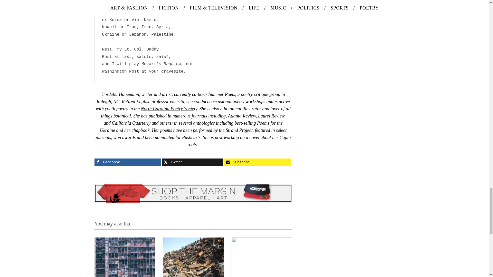  I want to click on Twitter, so click(193, 162).